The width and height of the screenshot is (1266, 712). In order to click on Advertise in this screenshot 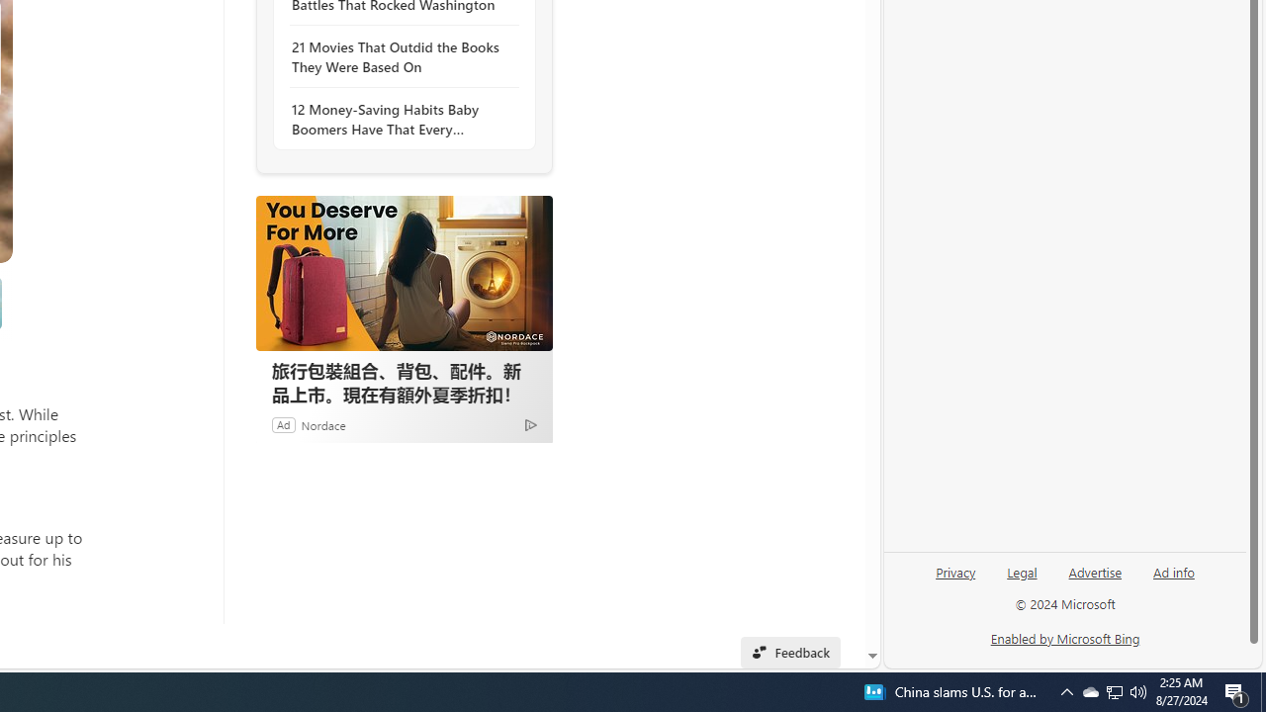, I will do `click(1096, 571)`.